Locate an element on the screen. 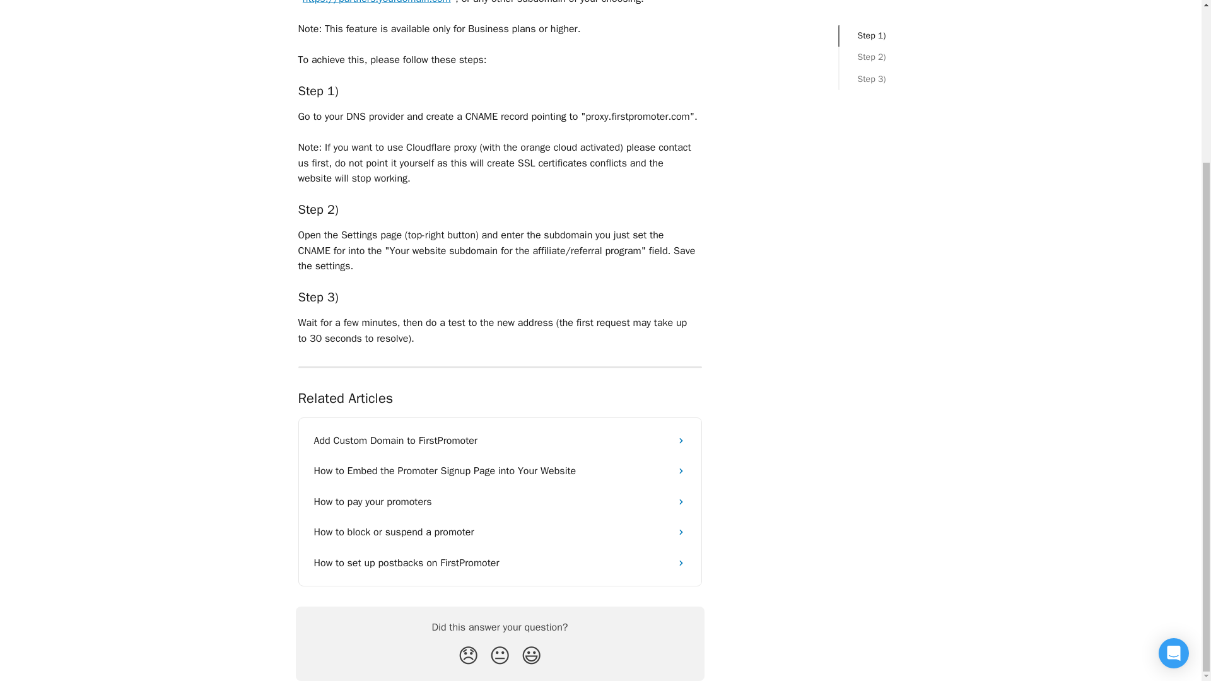 This screenshot has height=681, width=1211. How to pay your promoters is located at coordinates (500, 502).